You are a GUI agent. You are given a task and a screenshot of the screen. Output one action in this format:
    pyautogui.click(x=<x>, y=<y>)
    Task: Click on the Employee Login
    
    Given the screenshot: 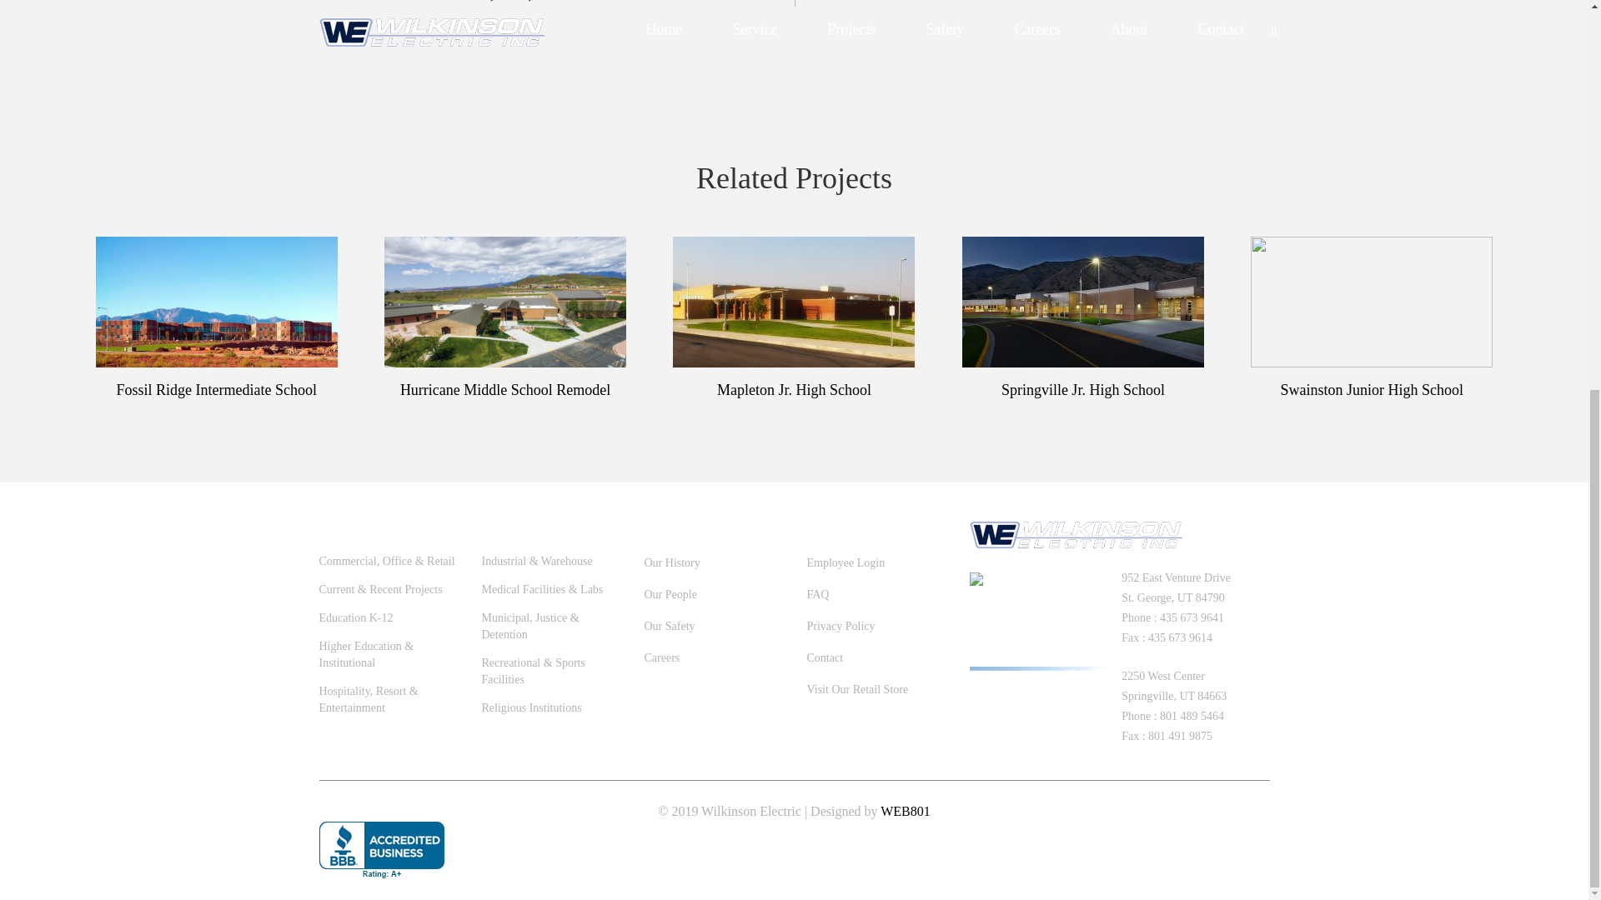 What is the action you would take?
    pyautogui.click(x=846, y=562)
    